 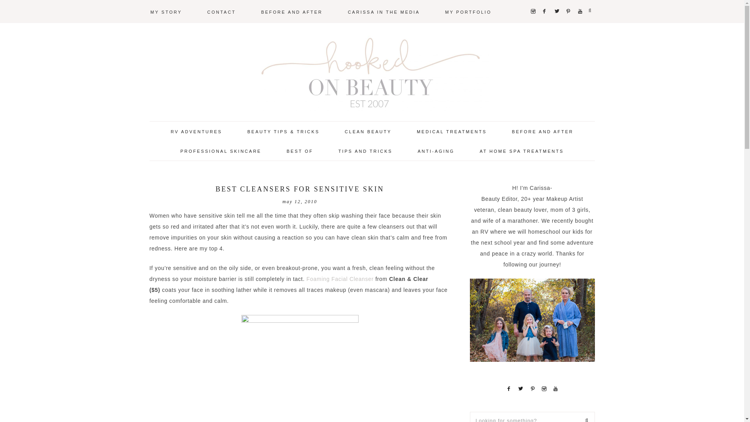 What do you see at coordinates (533, 388) in the screenshot?
I see `Pinterest` at bounding box center [533, 388].